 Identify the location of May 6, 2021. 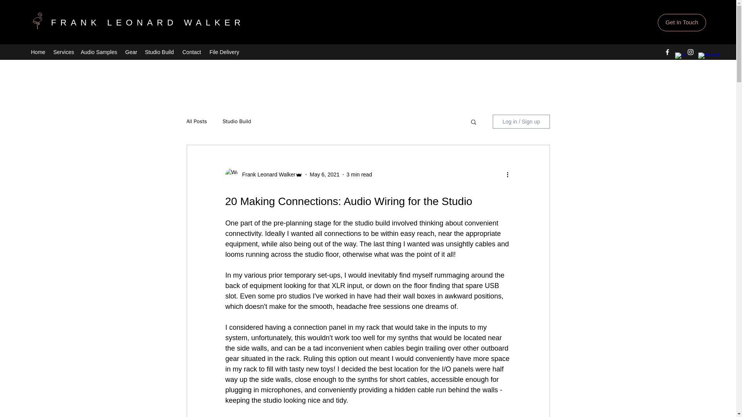
(324, 175).